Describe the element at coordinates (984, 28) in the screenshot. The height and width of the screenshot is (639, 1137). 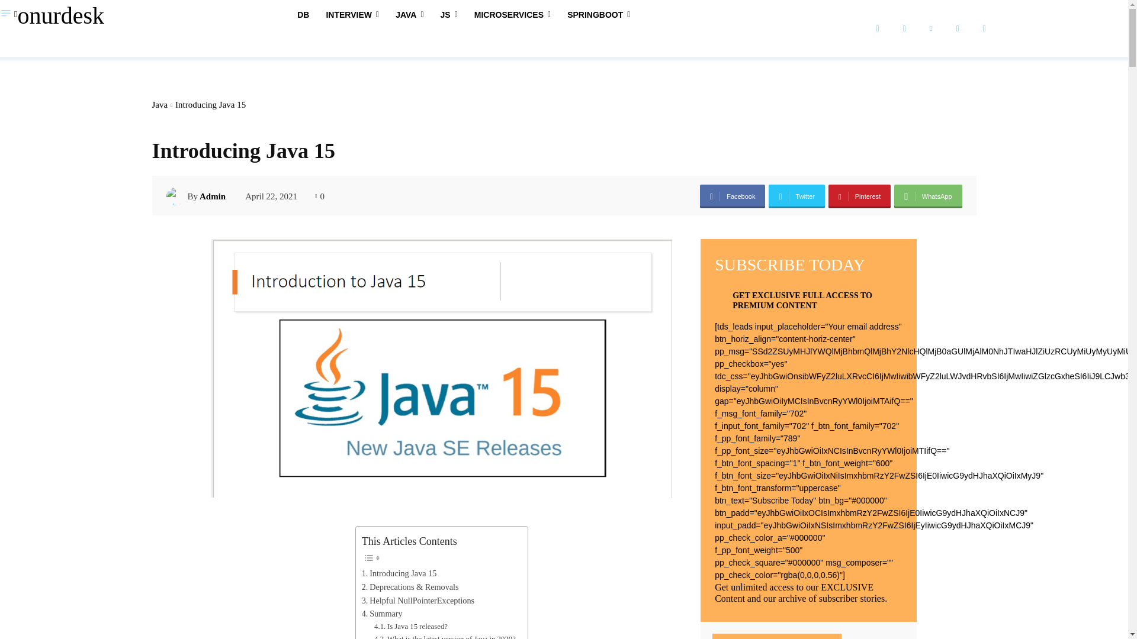
I see `Twitter` at that location.